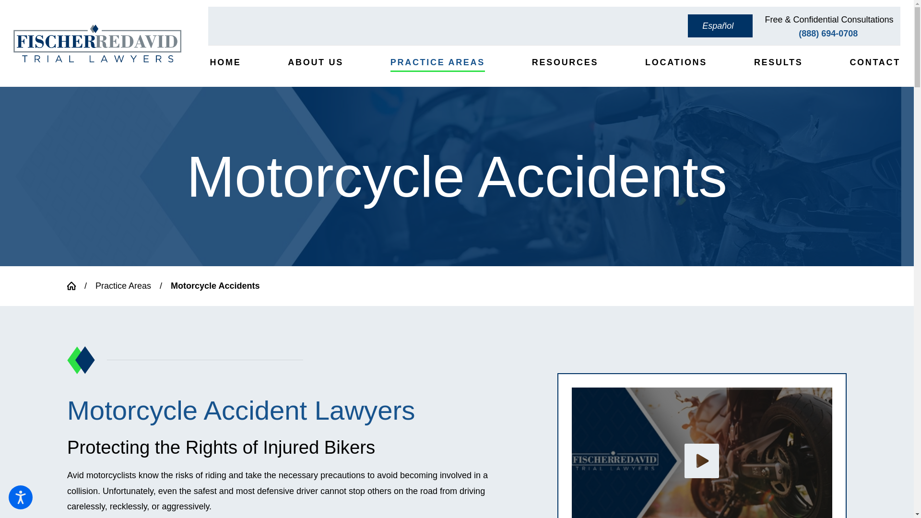 The height and width of the screenshot is (518, 921). What do you see at coordinates (675, 62) in the screenshot?
I see `LOCATIONS` at bounding box center [675, 62].